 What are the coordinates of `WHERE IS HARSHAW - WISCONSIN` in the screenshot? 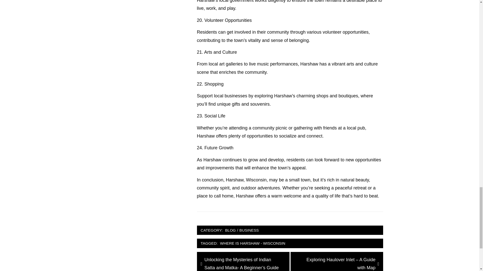 It's located at (253, 243).